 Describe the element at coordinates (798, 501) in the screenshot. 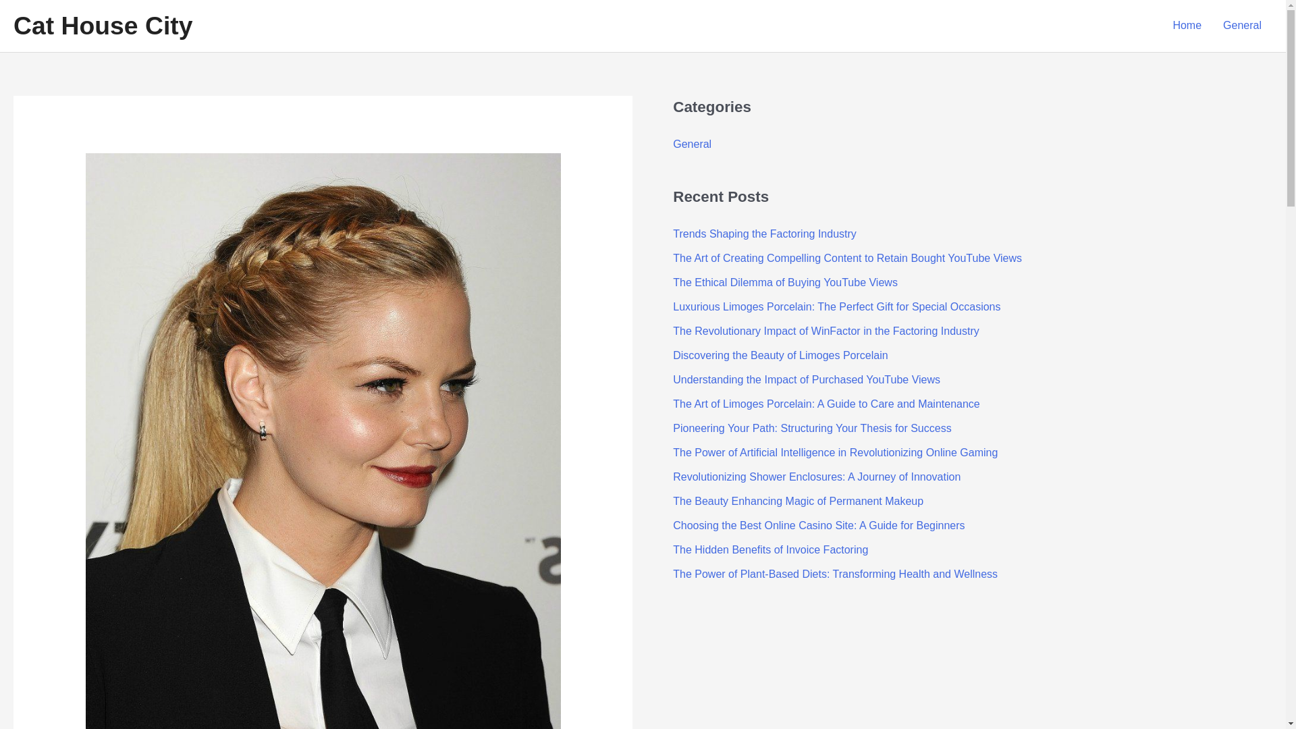

I see `The Beauty Enhancing Magic of Permanent Makeup` at that location.